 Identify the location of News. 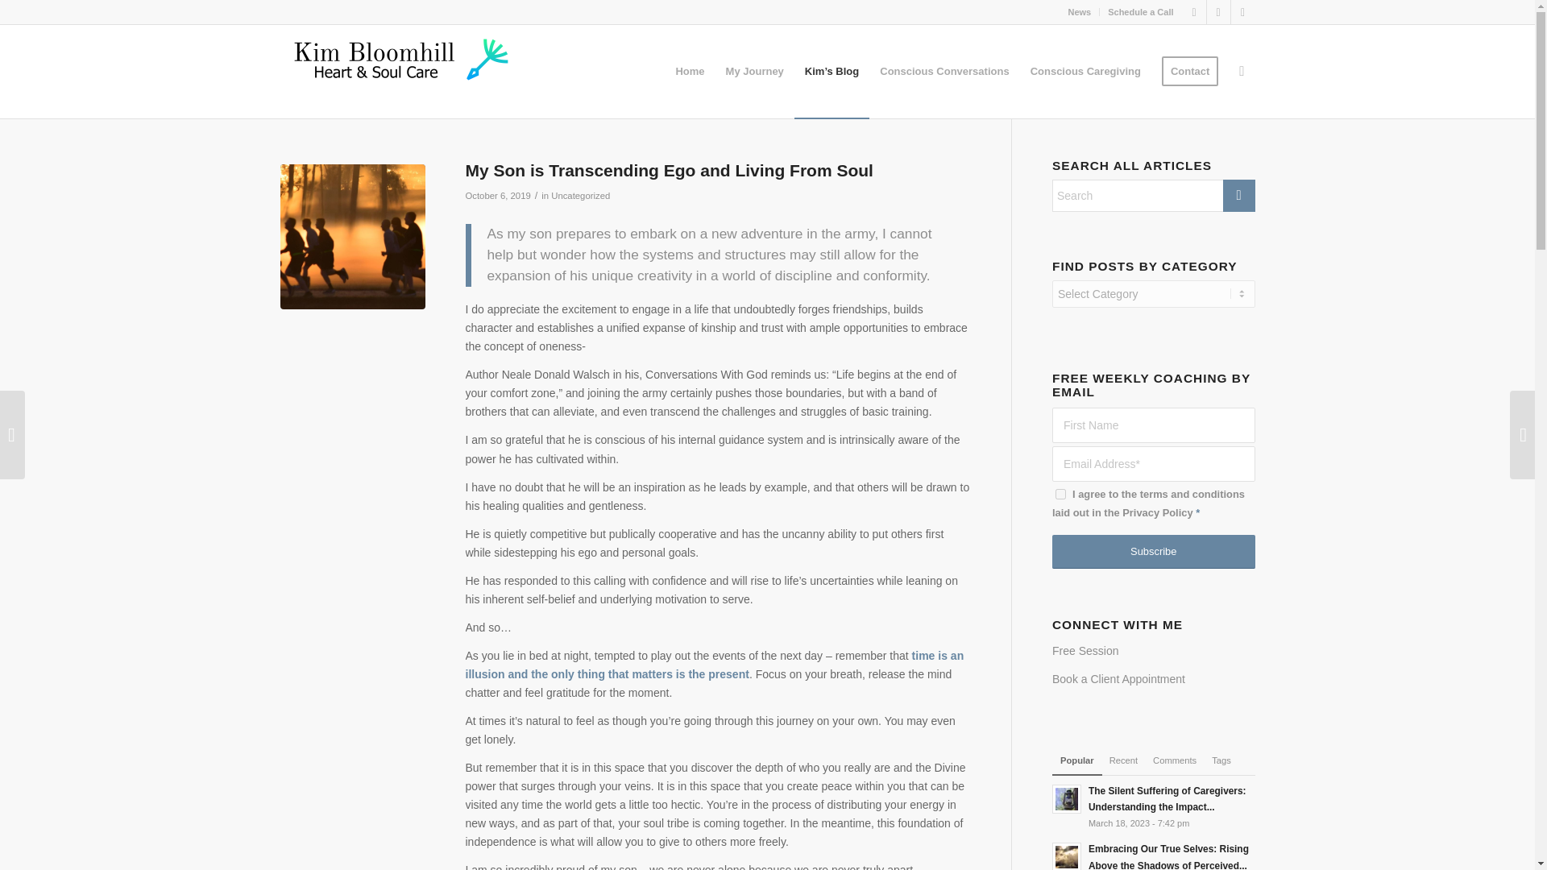
(1078, 12).